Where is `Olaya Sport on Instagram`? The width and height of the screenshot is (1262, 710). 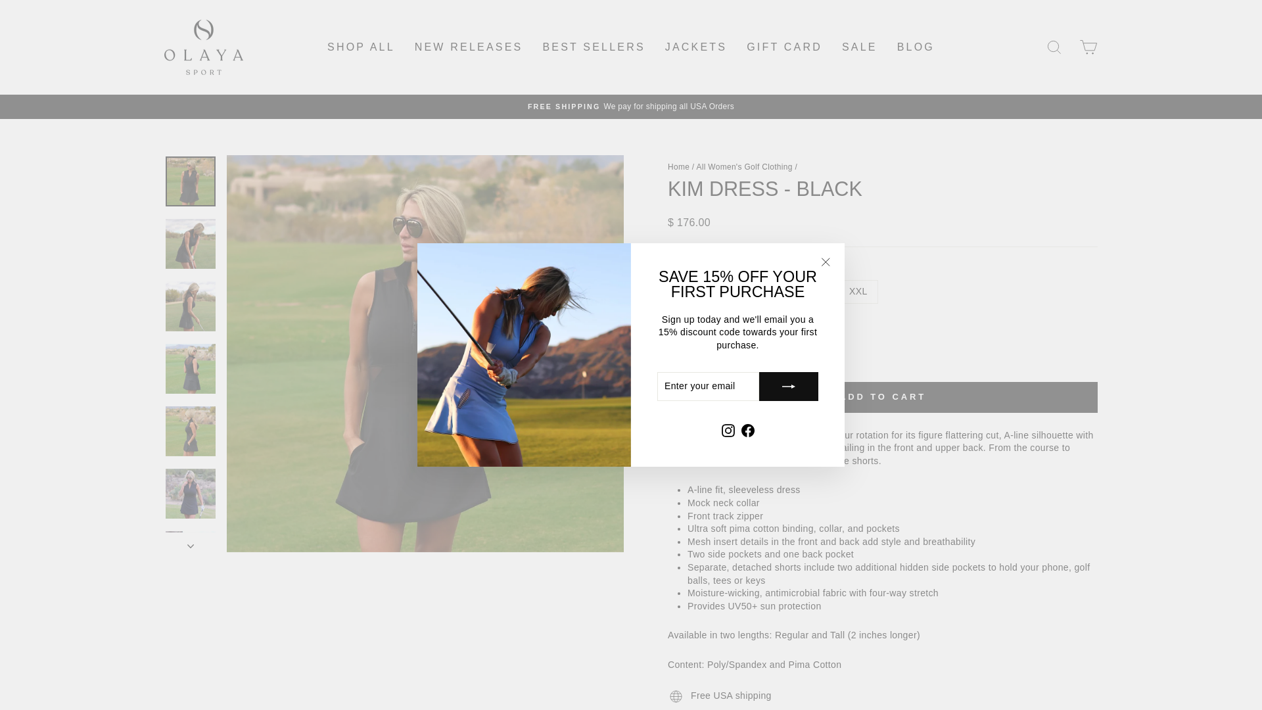 Olaya Sport on Instagram is located at coordinates (727, 430).